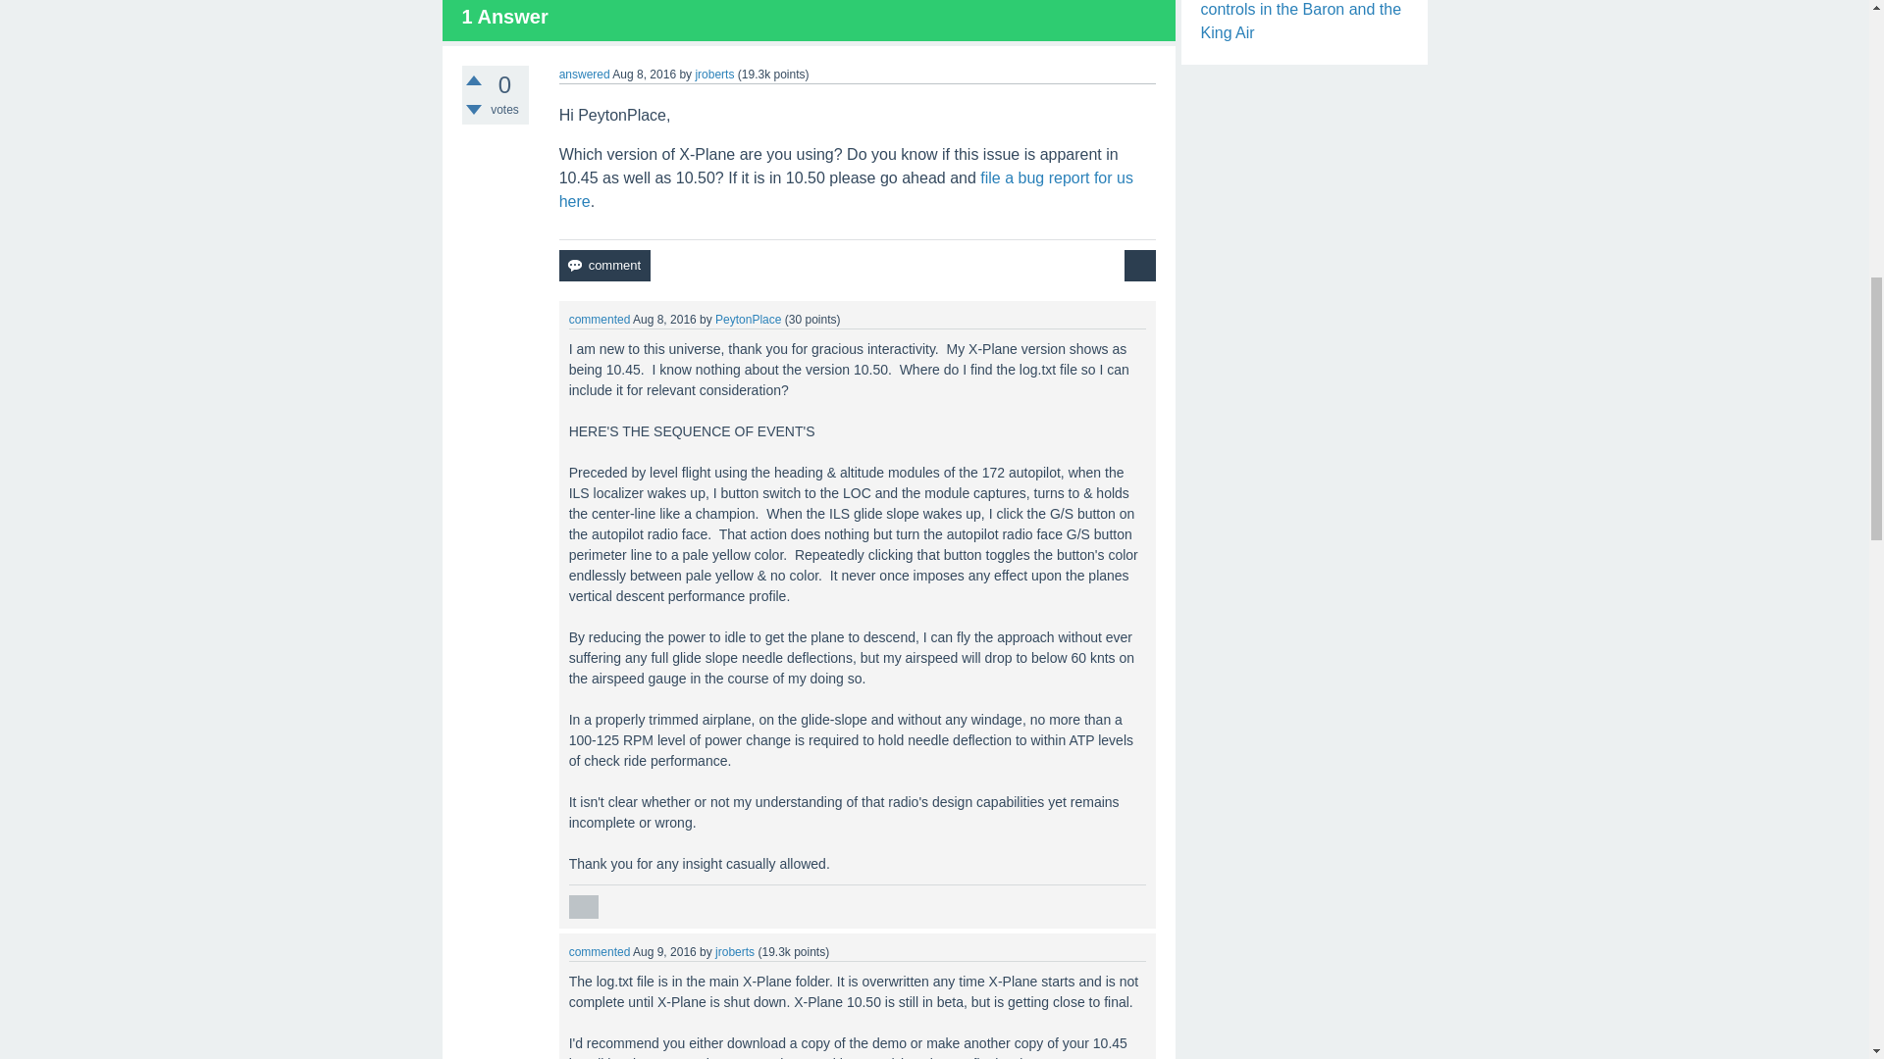 The height and width of the screenshot is (1059, 1884). I want to click on Ask a new question relating to this answer, so click(1140, 265).